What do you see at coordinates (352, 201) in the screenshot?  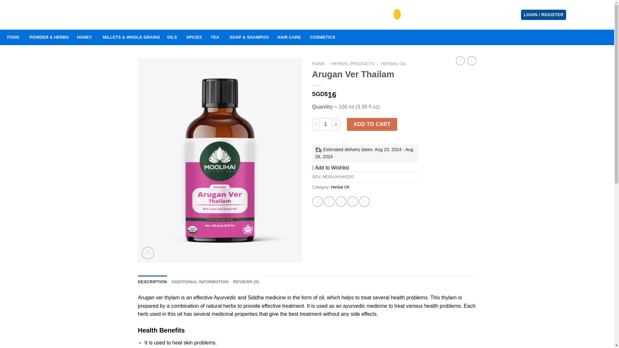 I see `Pin on Pinterest` at bounding box center [352, 201].